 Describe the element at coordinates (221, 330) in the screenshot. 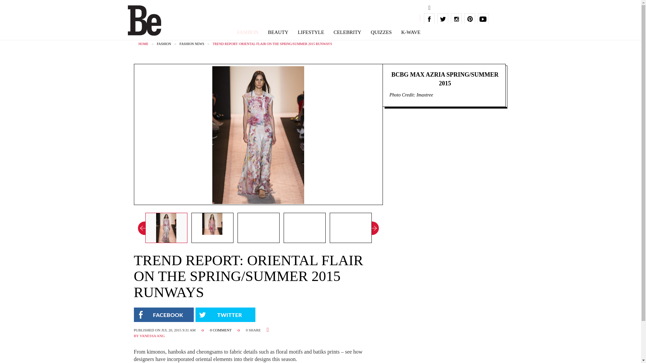

I see `0 COMMENT` at that location.